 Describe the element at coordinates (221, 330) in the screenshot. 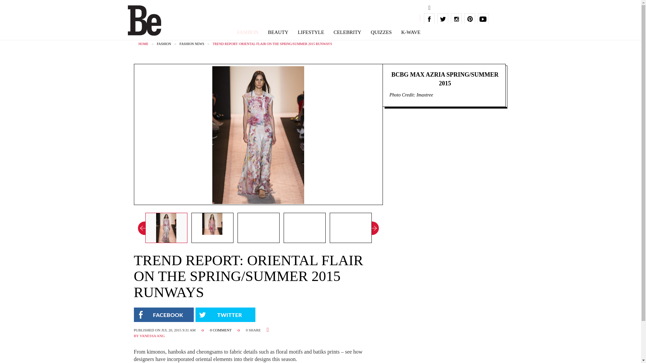

I see `0 COMMENT` at that location.